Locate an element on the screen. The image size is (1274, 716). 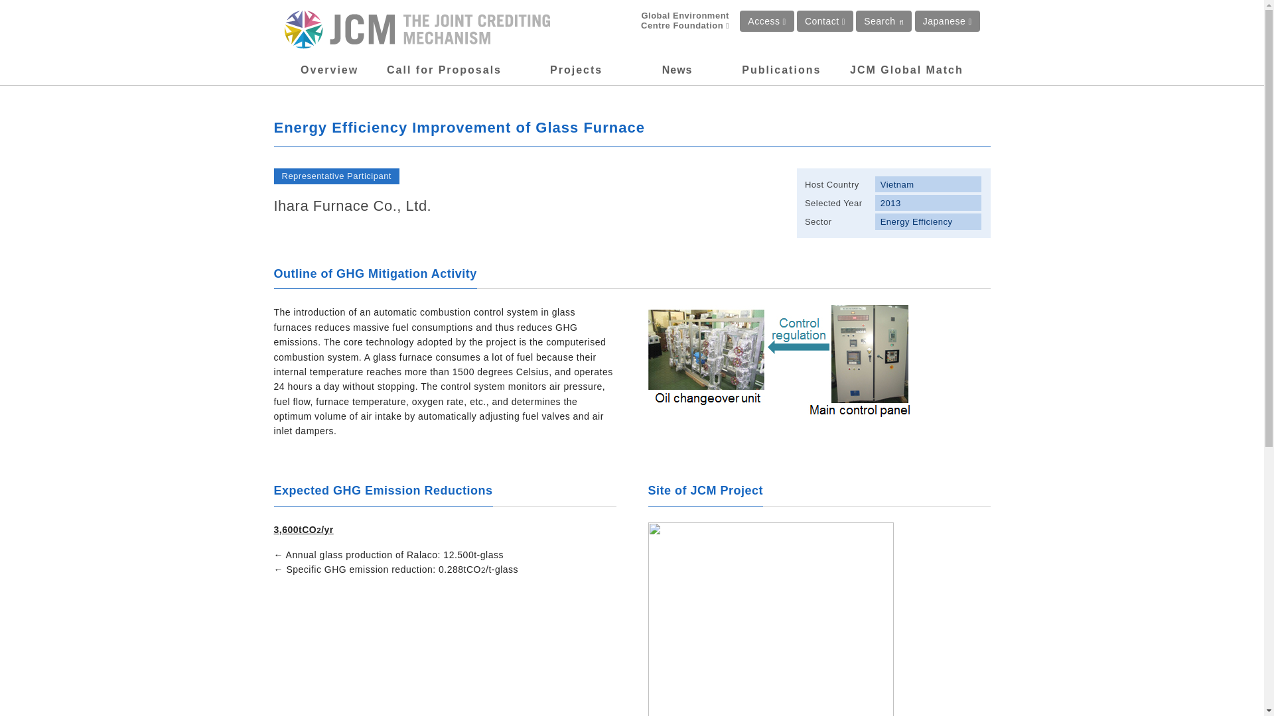
Projects is located at coordinates (576, 70).